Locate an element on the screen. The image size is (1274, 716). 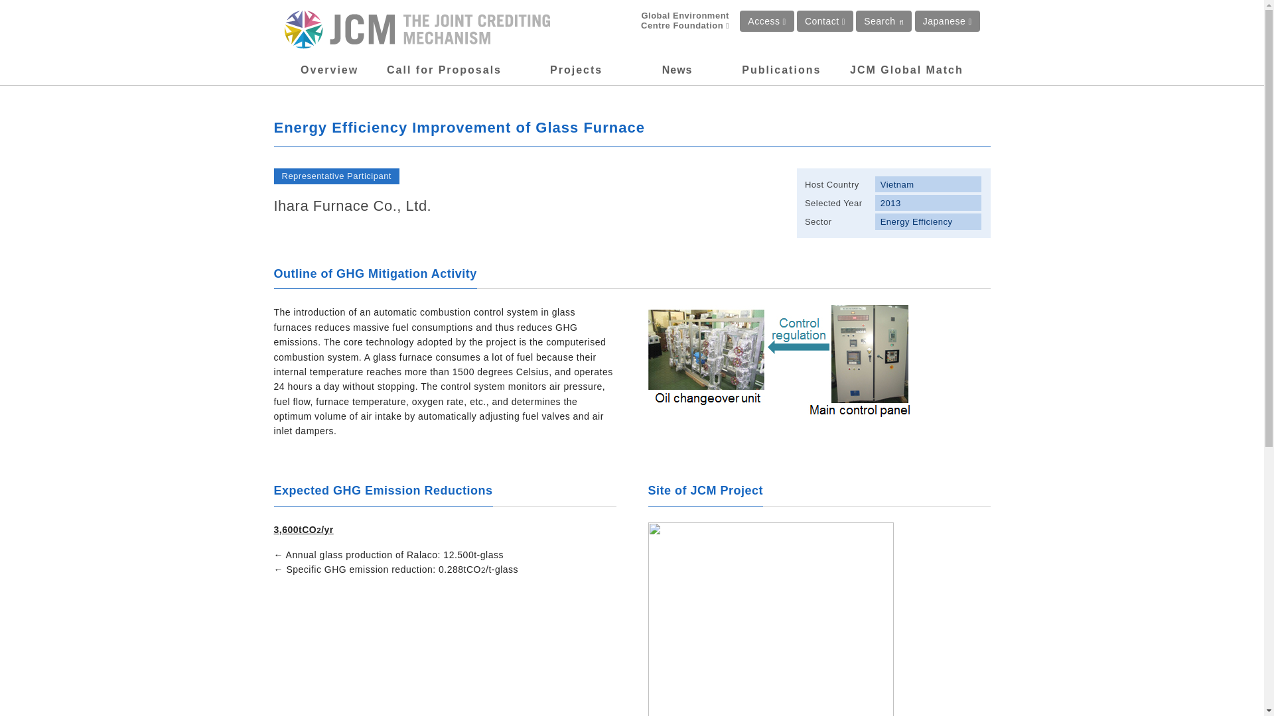
Projects is located at coordinates (576, 70).